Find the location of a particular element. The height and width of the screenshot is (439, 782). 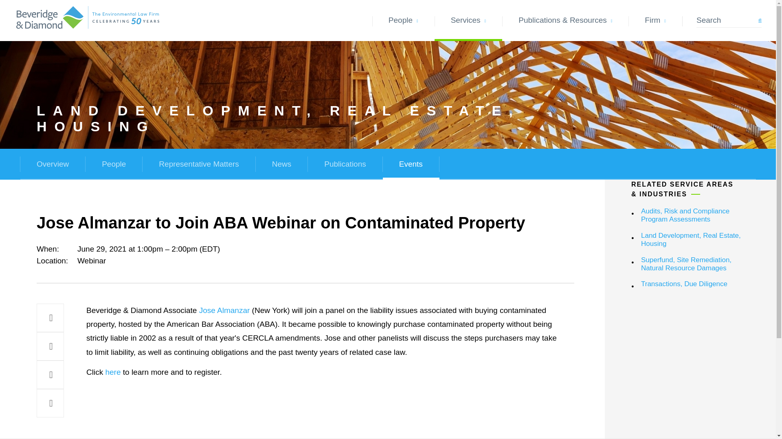

News is located at coordinates (282, 164).